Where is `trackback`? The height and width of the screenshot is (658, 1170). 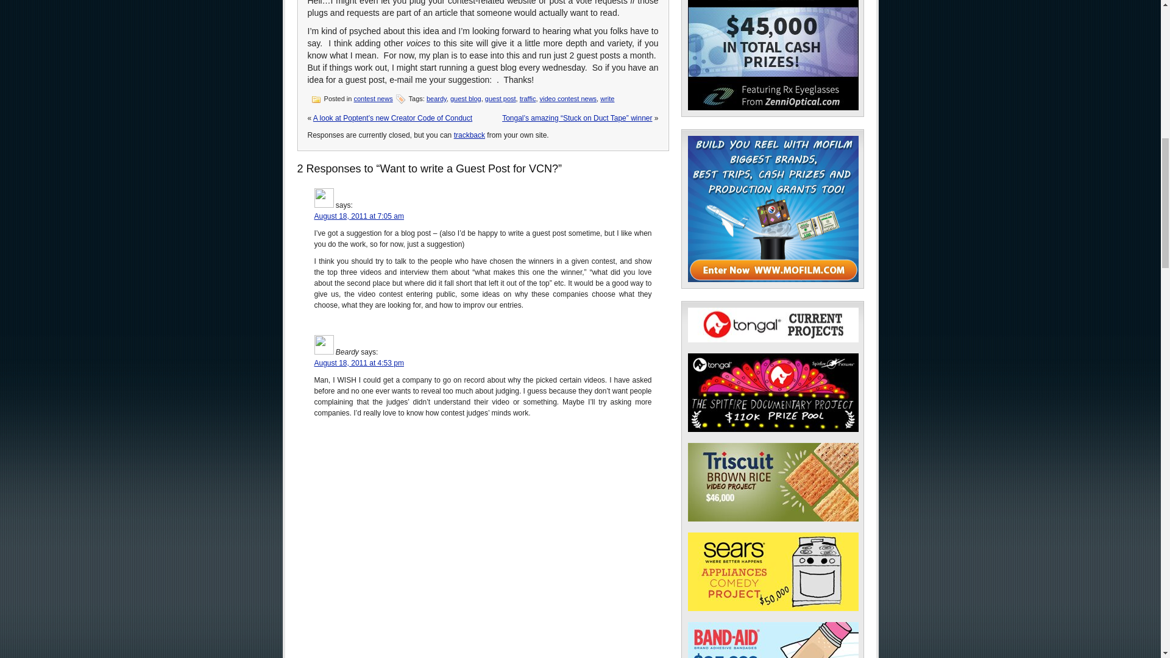
trackback is located at coordinates (469, 135).